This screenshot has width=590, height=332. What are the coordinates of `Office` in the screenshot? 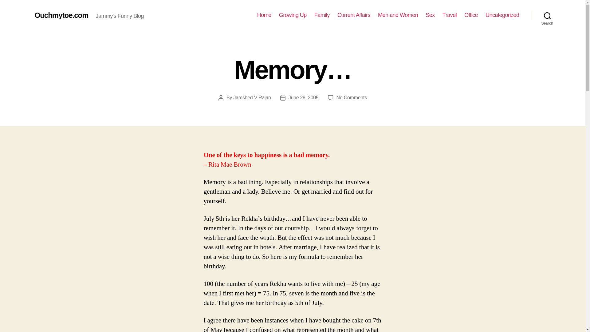 It's located at (471, 15).